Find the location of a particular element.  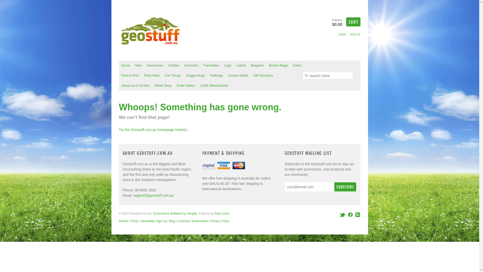

Subscribe is located at coordinates (345, 187).